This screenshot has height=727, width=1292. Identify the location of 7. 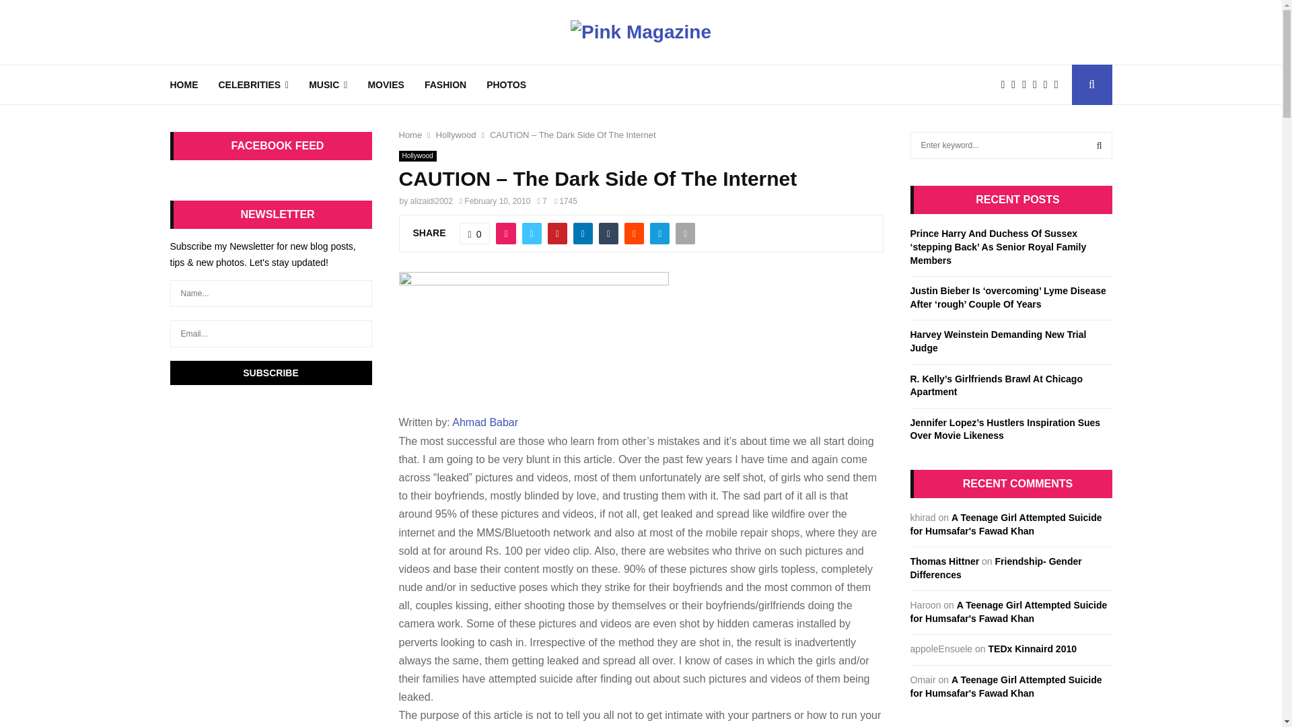
(542, 201).